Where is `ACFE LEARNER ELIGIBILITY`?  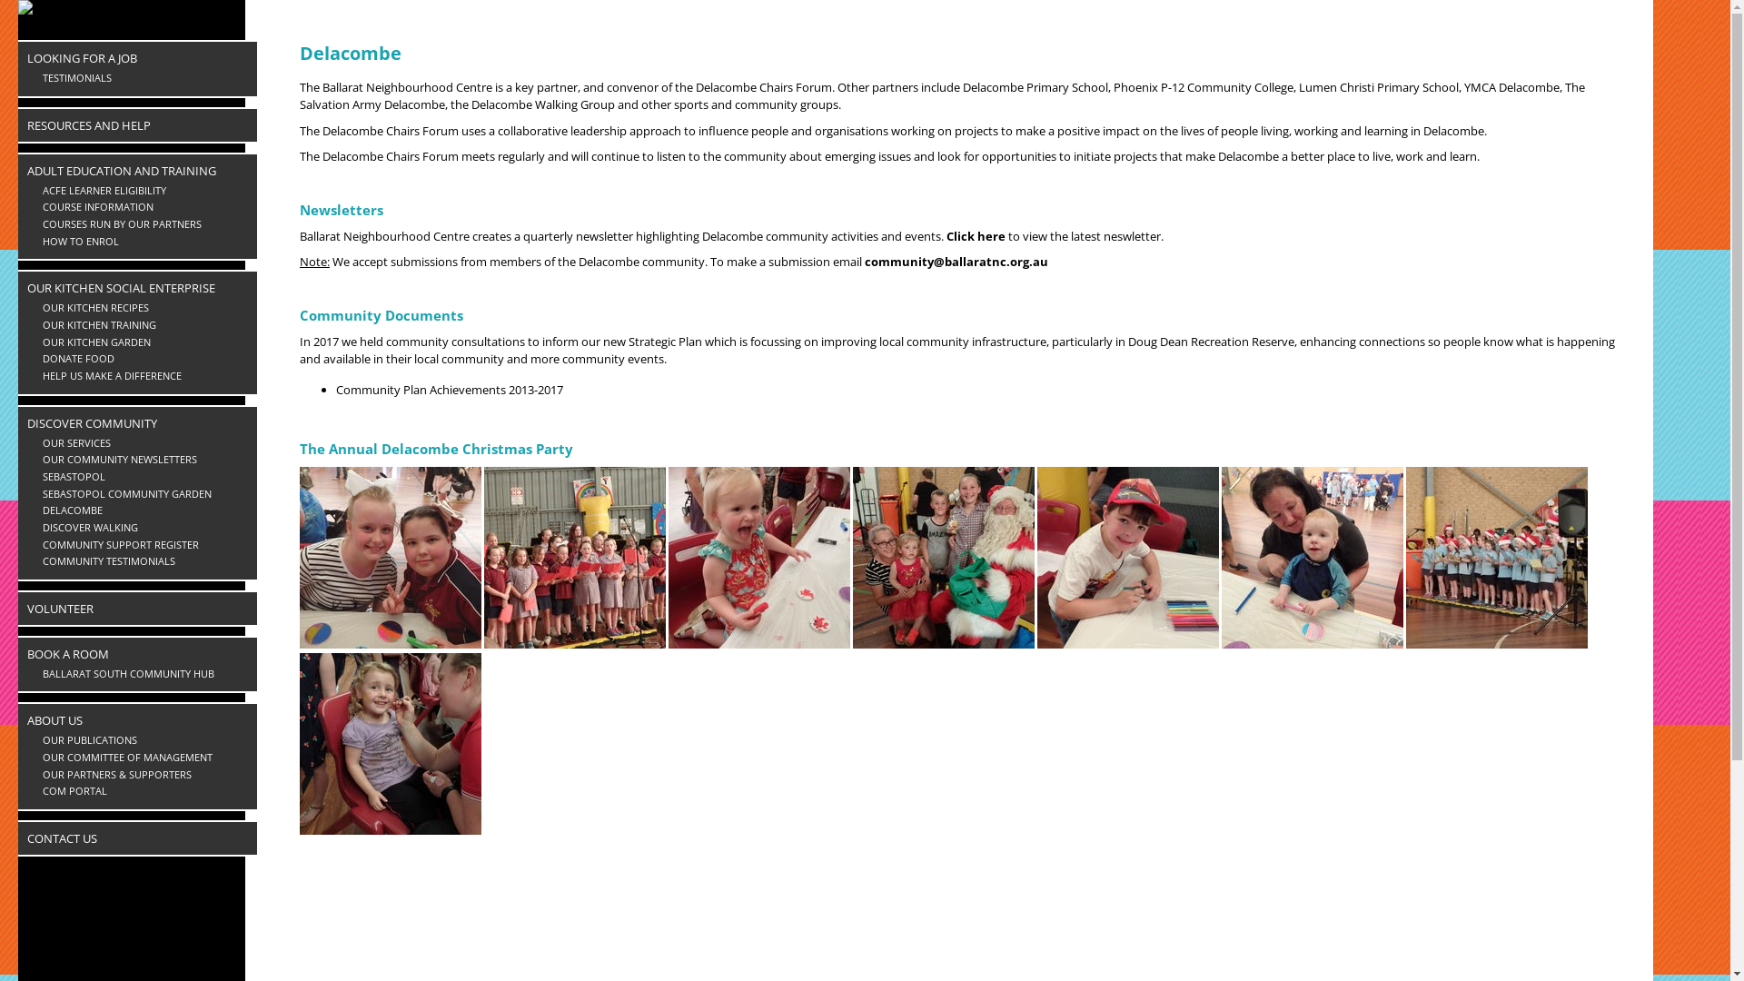 ACFE LEARNER ELIGIBILITY is located at coordinates (142, 191).